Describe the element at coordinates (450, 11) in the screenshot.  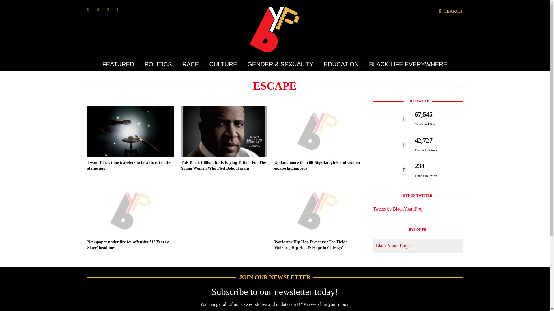
I see `SEARCH` at that location.